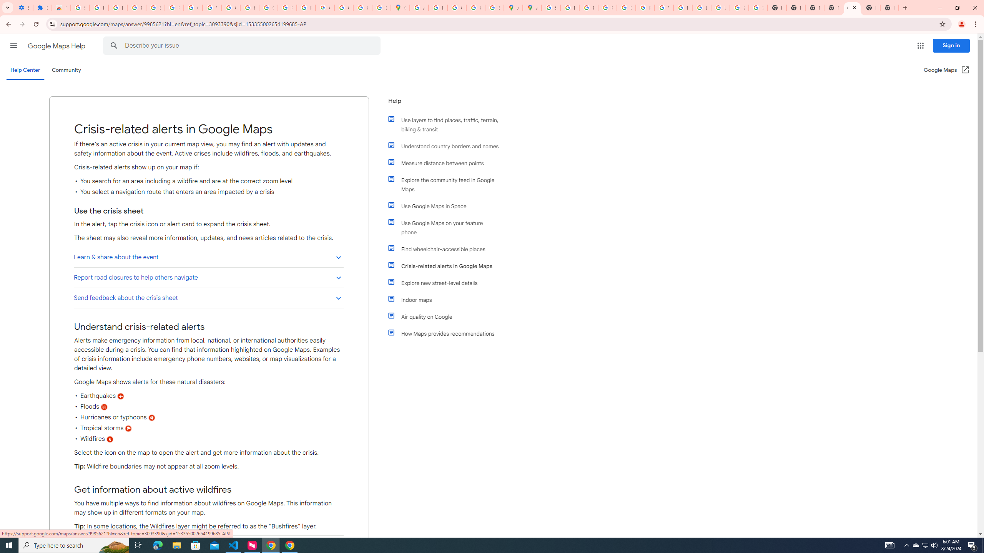 This screenshot has height=553, width=984. Describe the element at coordinates (57, 46) in the screenshot. I see `Google Maps Help` at that location.